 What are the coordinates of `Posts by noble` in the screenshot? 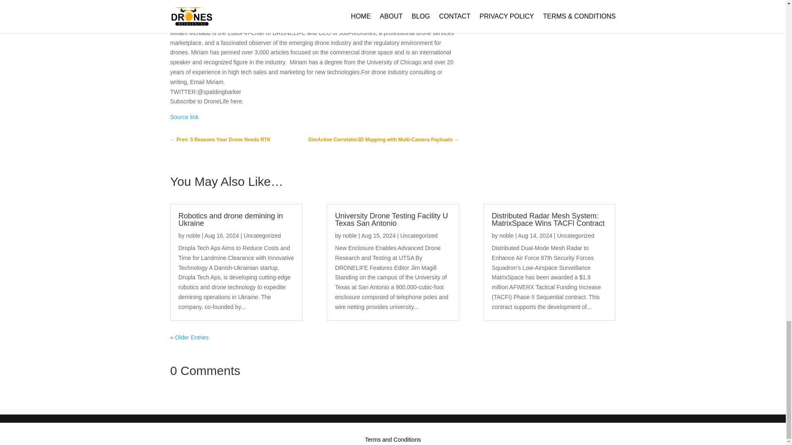 It's located at (350, 235).